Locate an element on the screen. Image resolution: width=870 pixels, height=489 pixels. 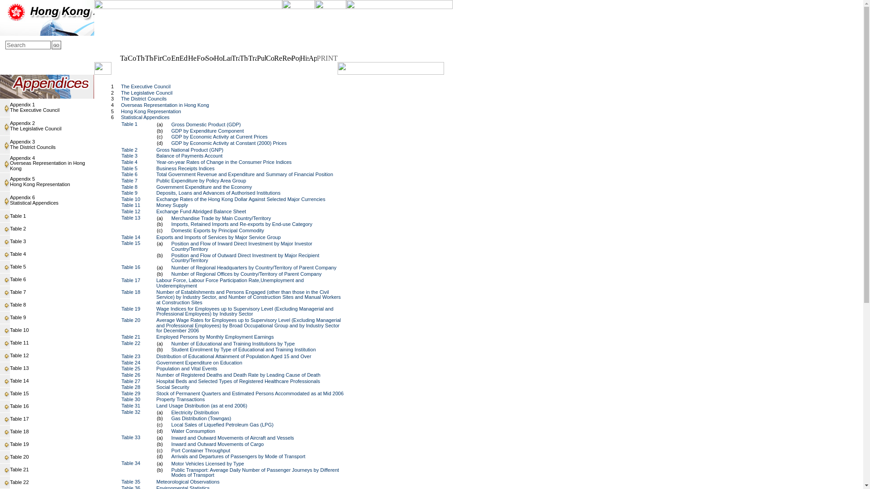
Table 14 is located at coordinates (34, 200).